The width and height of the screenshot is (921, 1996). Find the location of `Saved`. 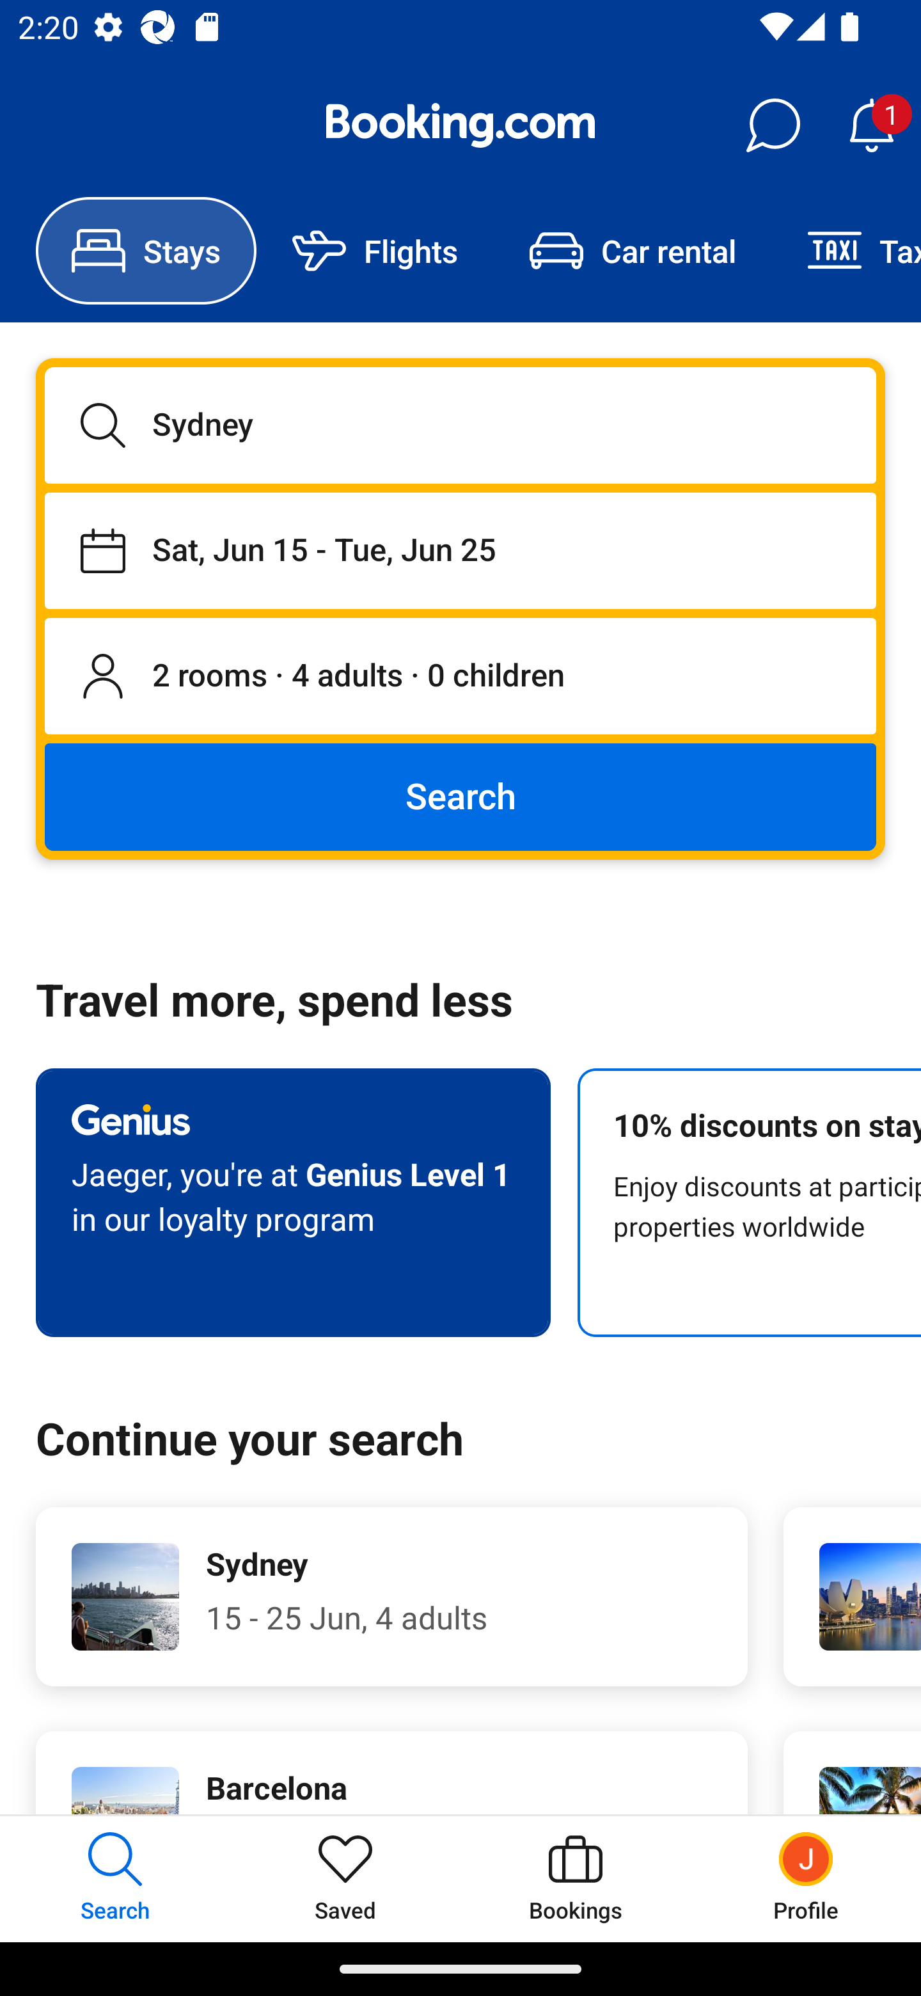

Saved is located at coordinates (345, 1878).